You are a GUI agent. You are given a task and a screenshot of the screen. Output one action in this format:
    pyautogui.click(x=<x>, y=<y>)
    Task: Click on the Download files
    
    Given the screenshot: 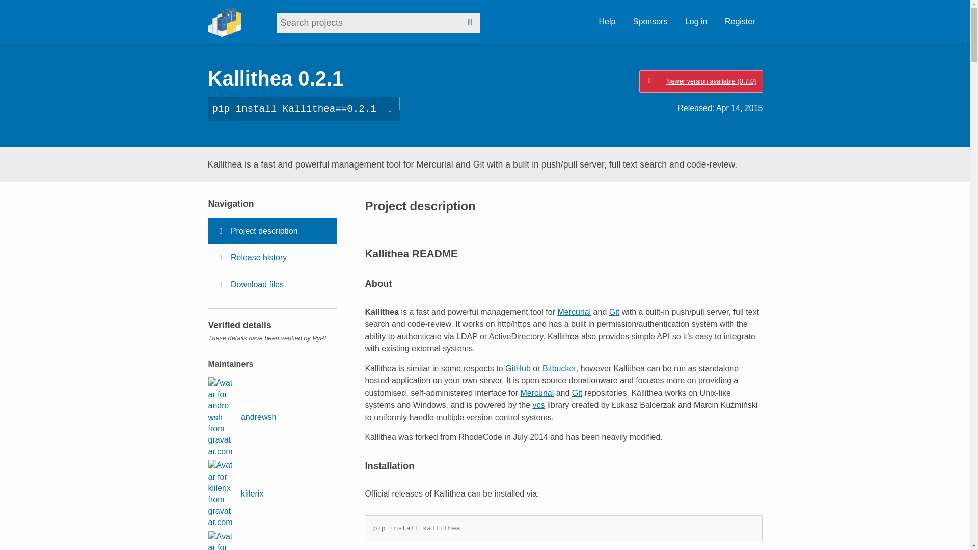 What is the action you would take?
    pyautogui.click(x=272, y=285)
    